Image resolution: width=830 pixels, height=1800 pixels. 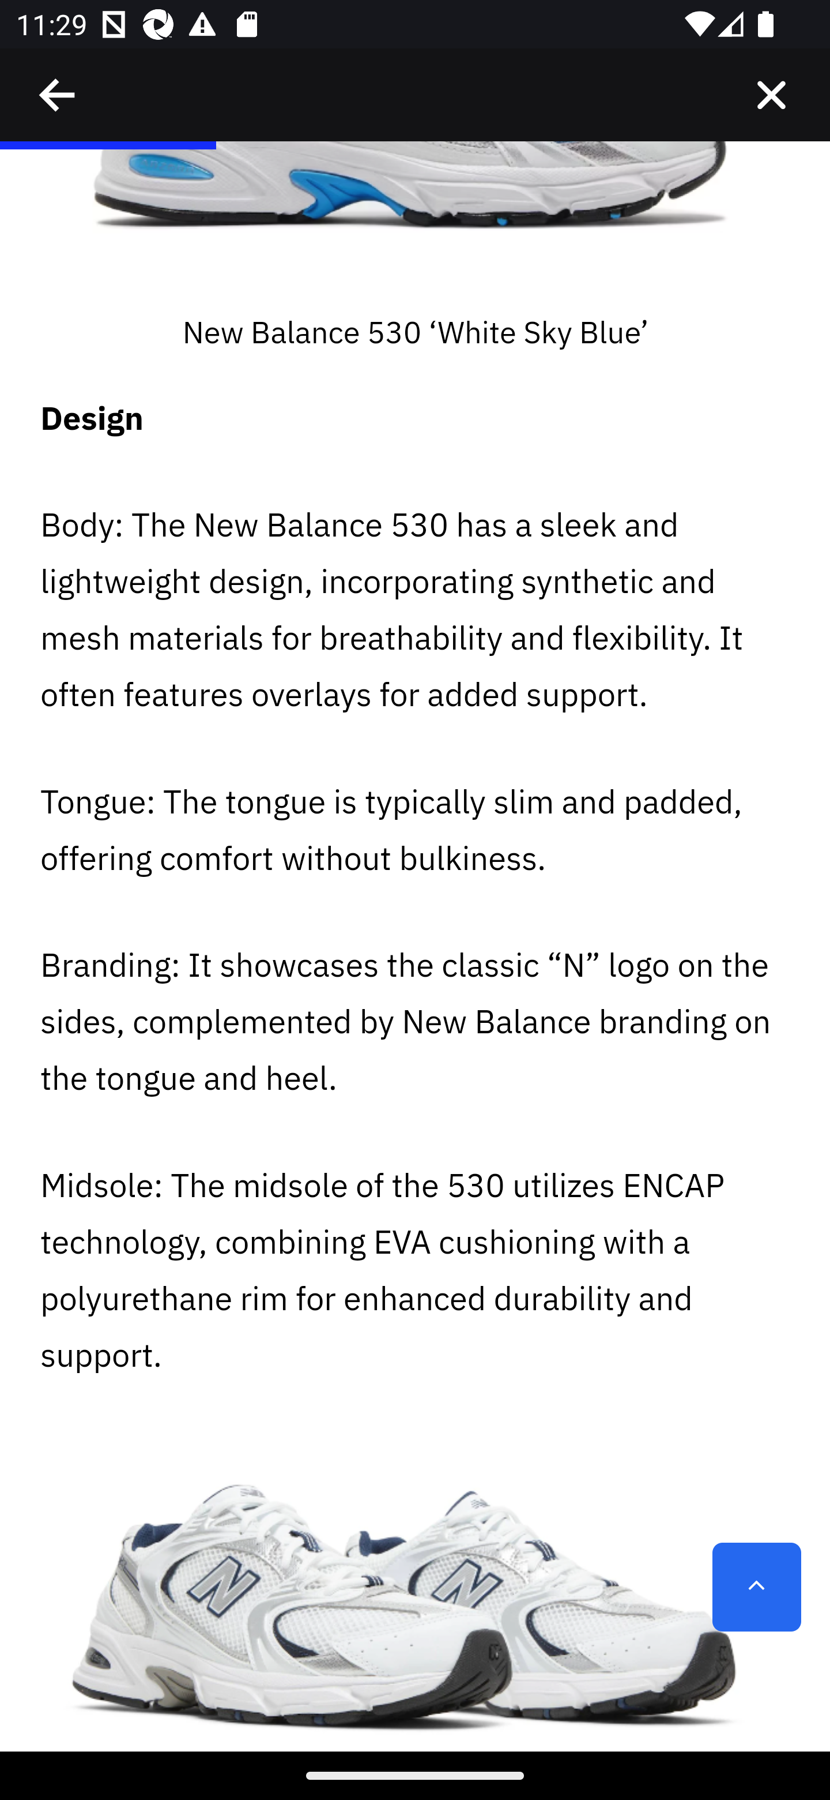 I want to click on Scroll to top , so click(x=756, y=1587).